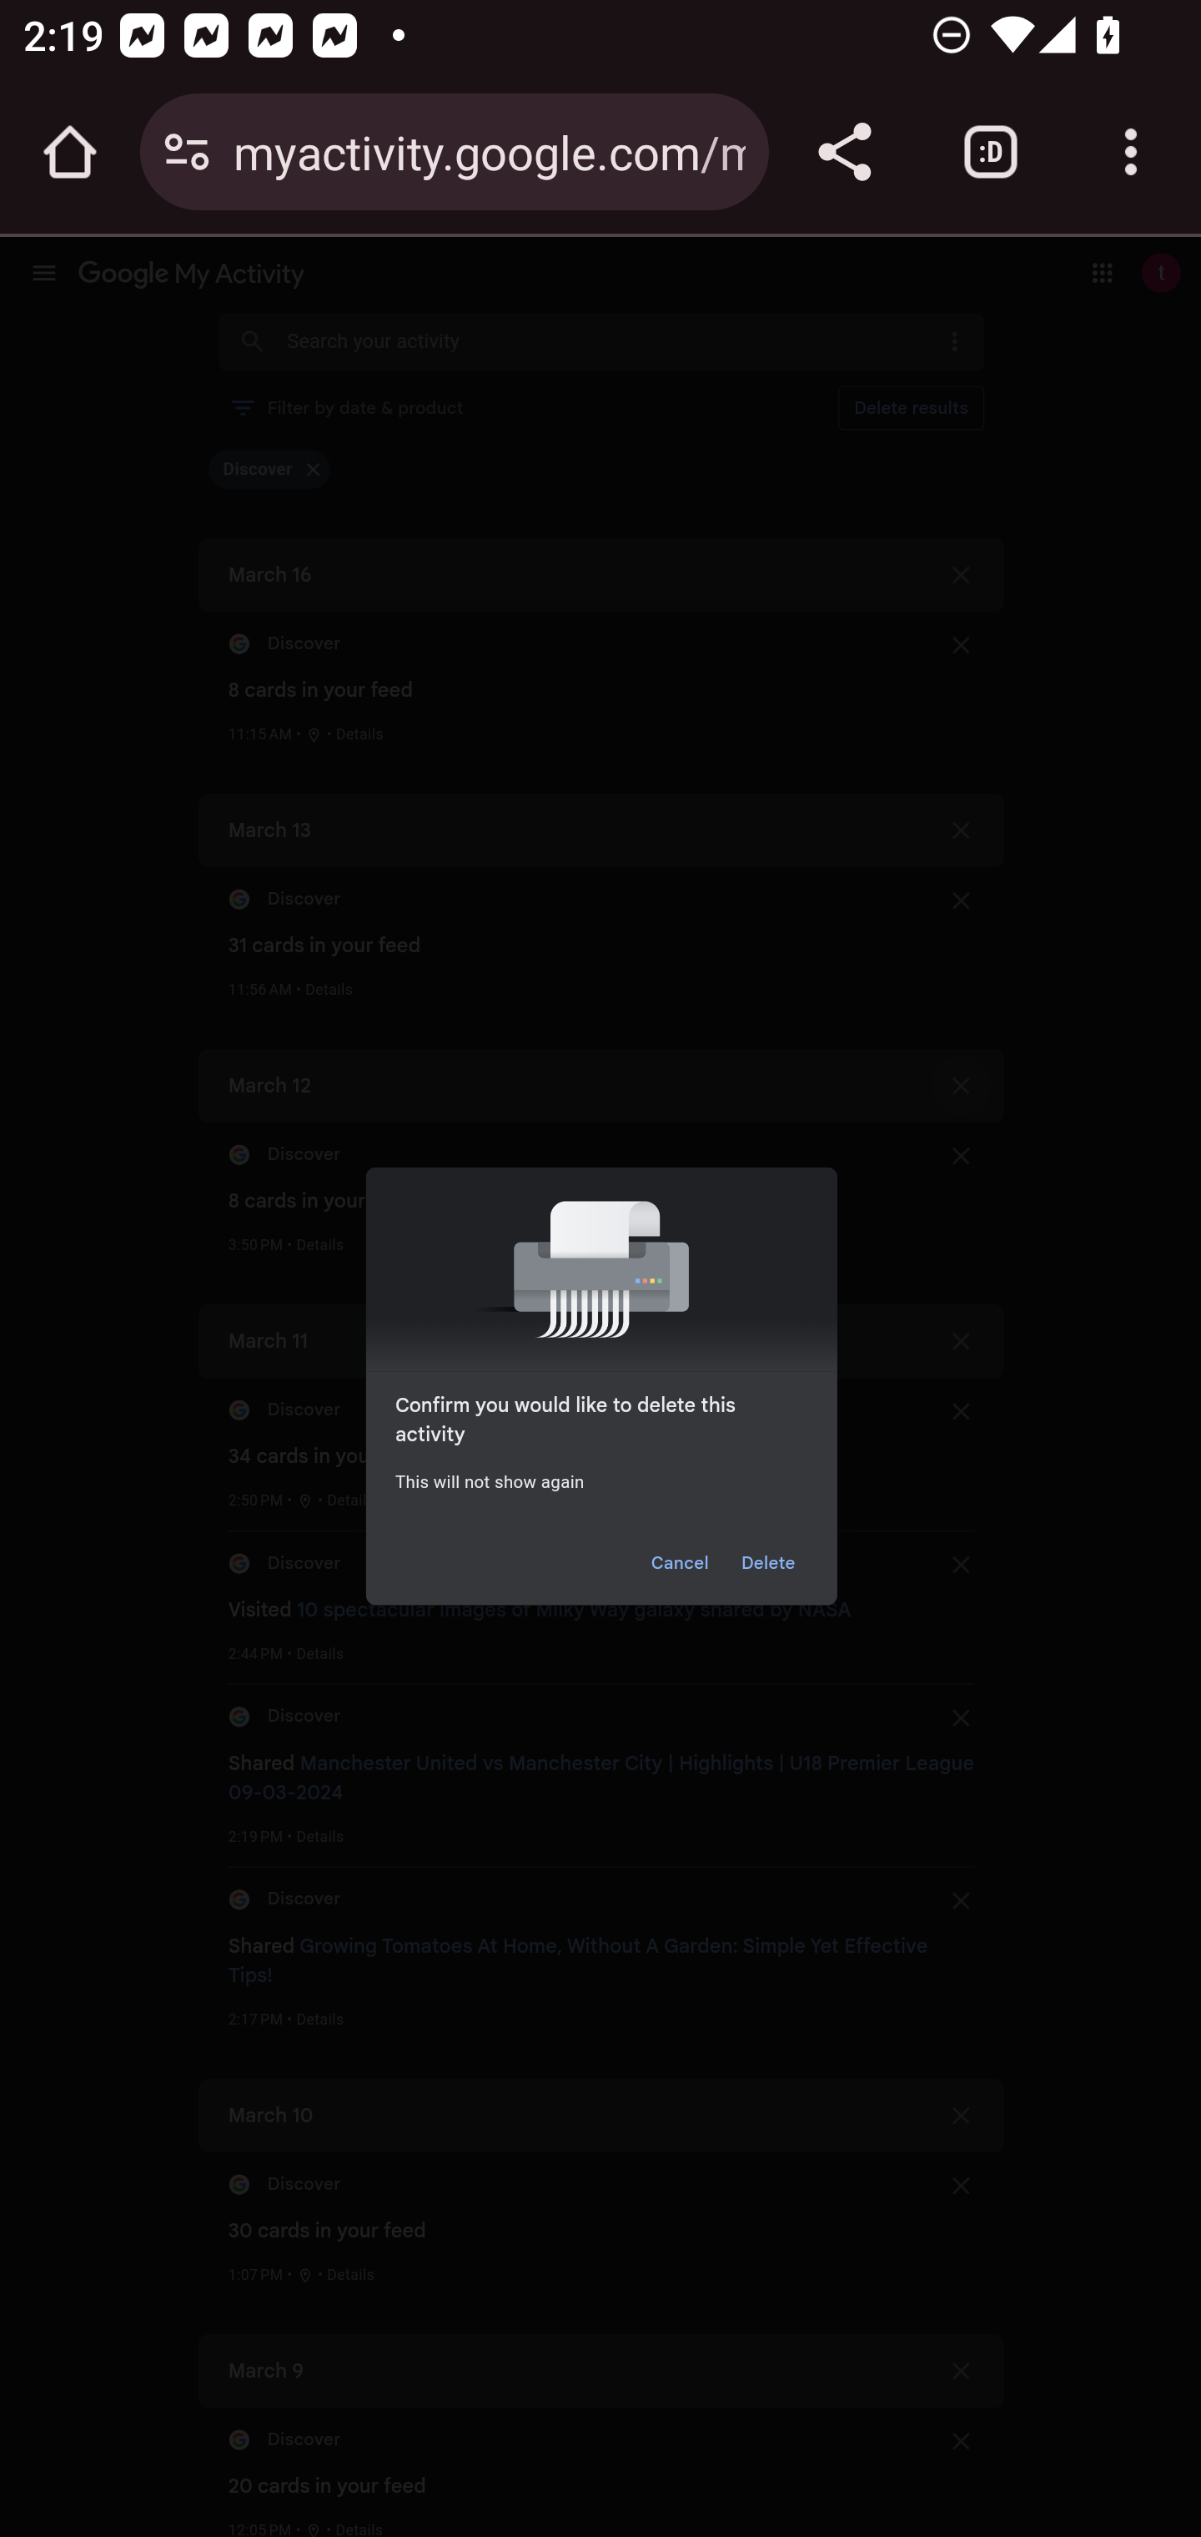  What do you see at coordinates (769, 1562) in the screenshot?
I see `Delete` at bounding box center [769, 1562].